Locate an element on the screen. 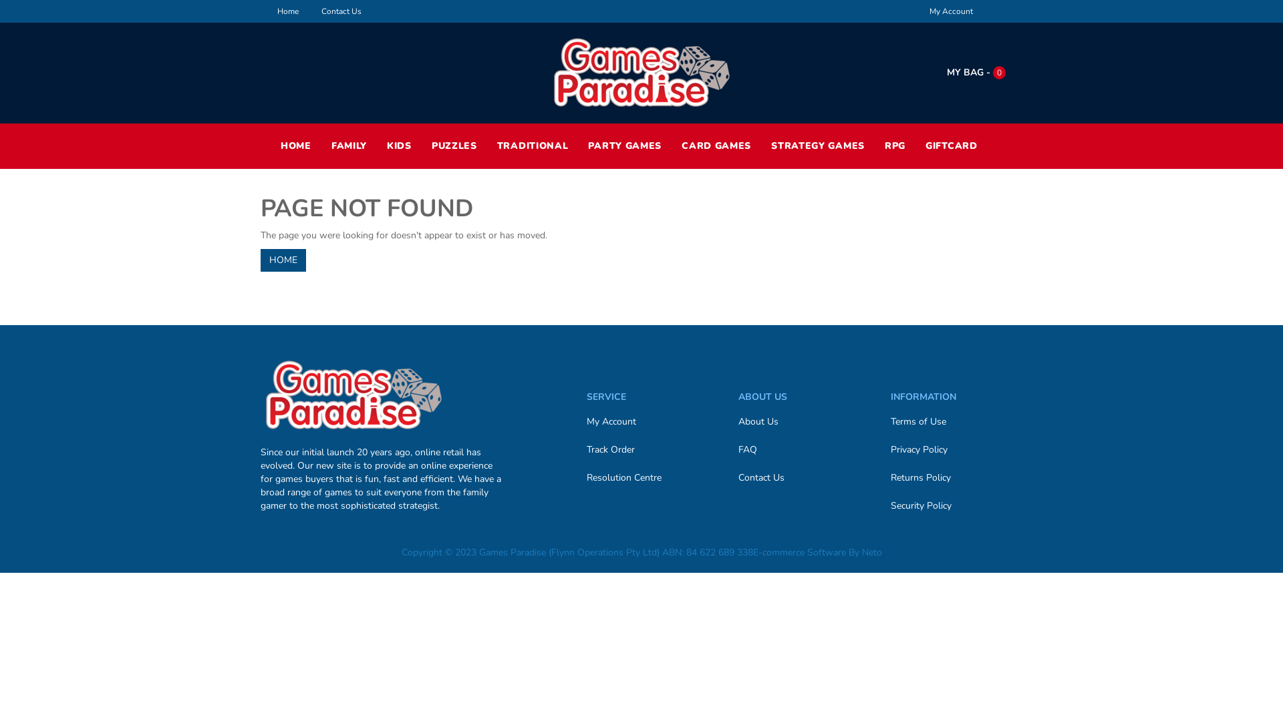  Games Paradise (Flynn Operations Pty Ltd) is located at coordinates (353, 394).